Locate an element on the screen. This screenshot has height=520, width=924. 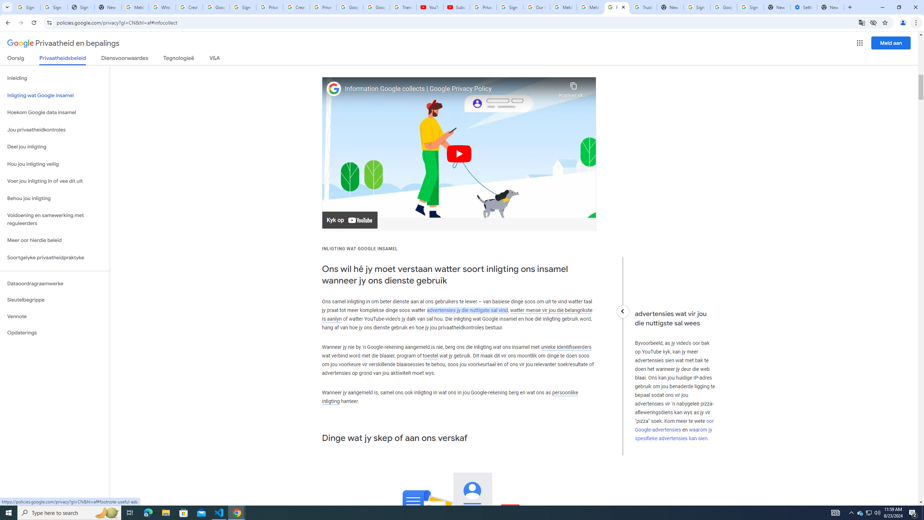
YouTube is located at coordinates (430, 7).